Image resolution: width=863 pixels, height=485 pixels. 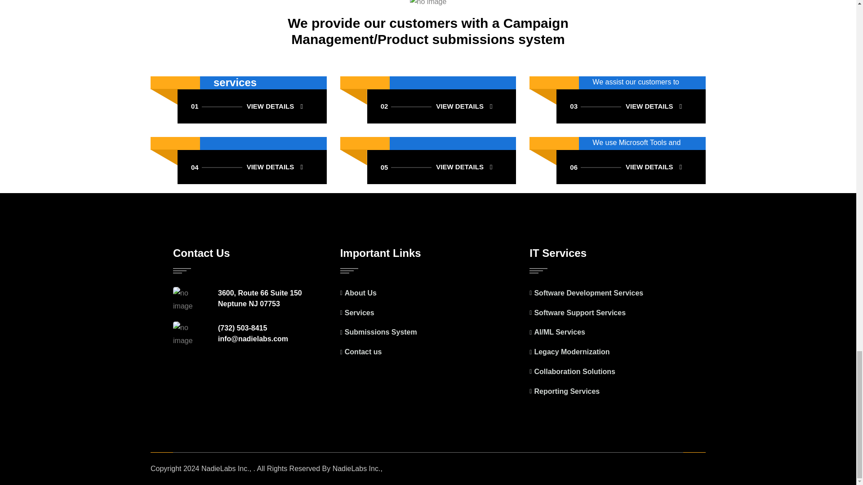 I want to click on Legacy Modernization, so click(x=428, y=352).